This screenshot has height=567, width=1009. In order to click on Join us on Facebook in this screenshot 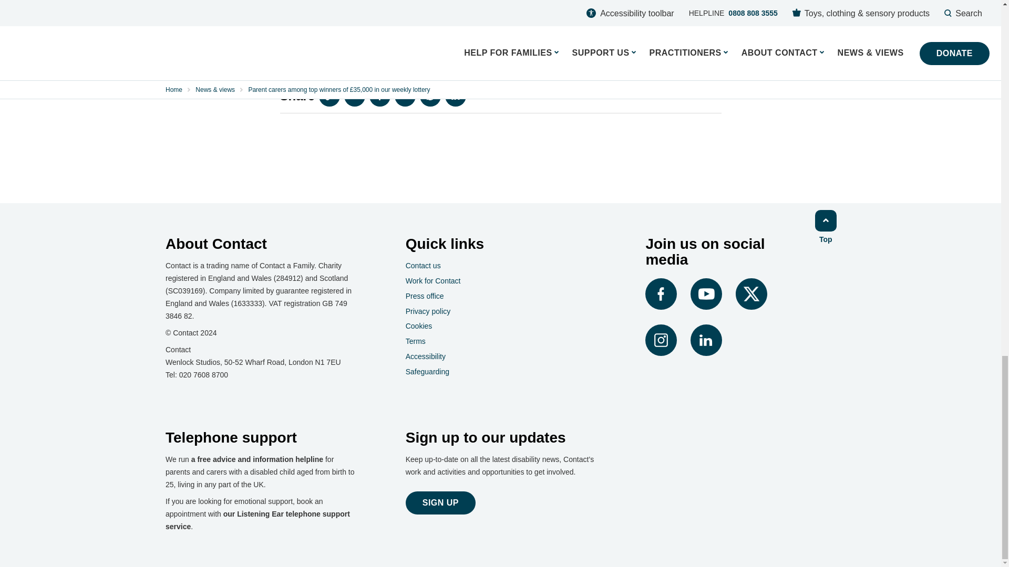, I will do `click(663, 294)`.